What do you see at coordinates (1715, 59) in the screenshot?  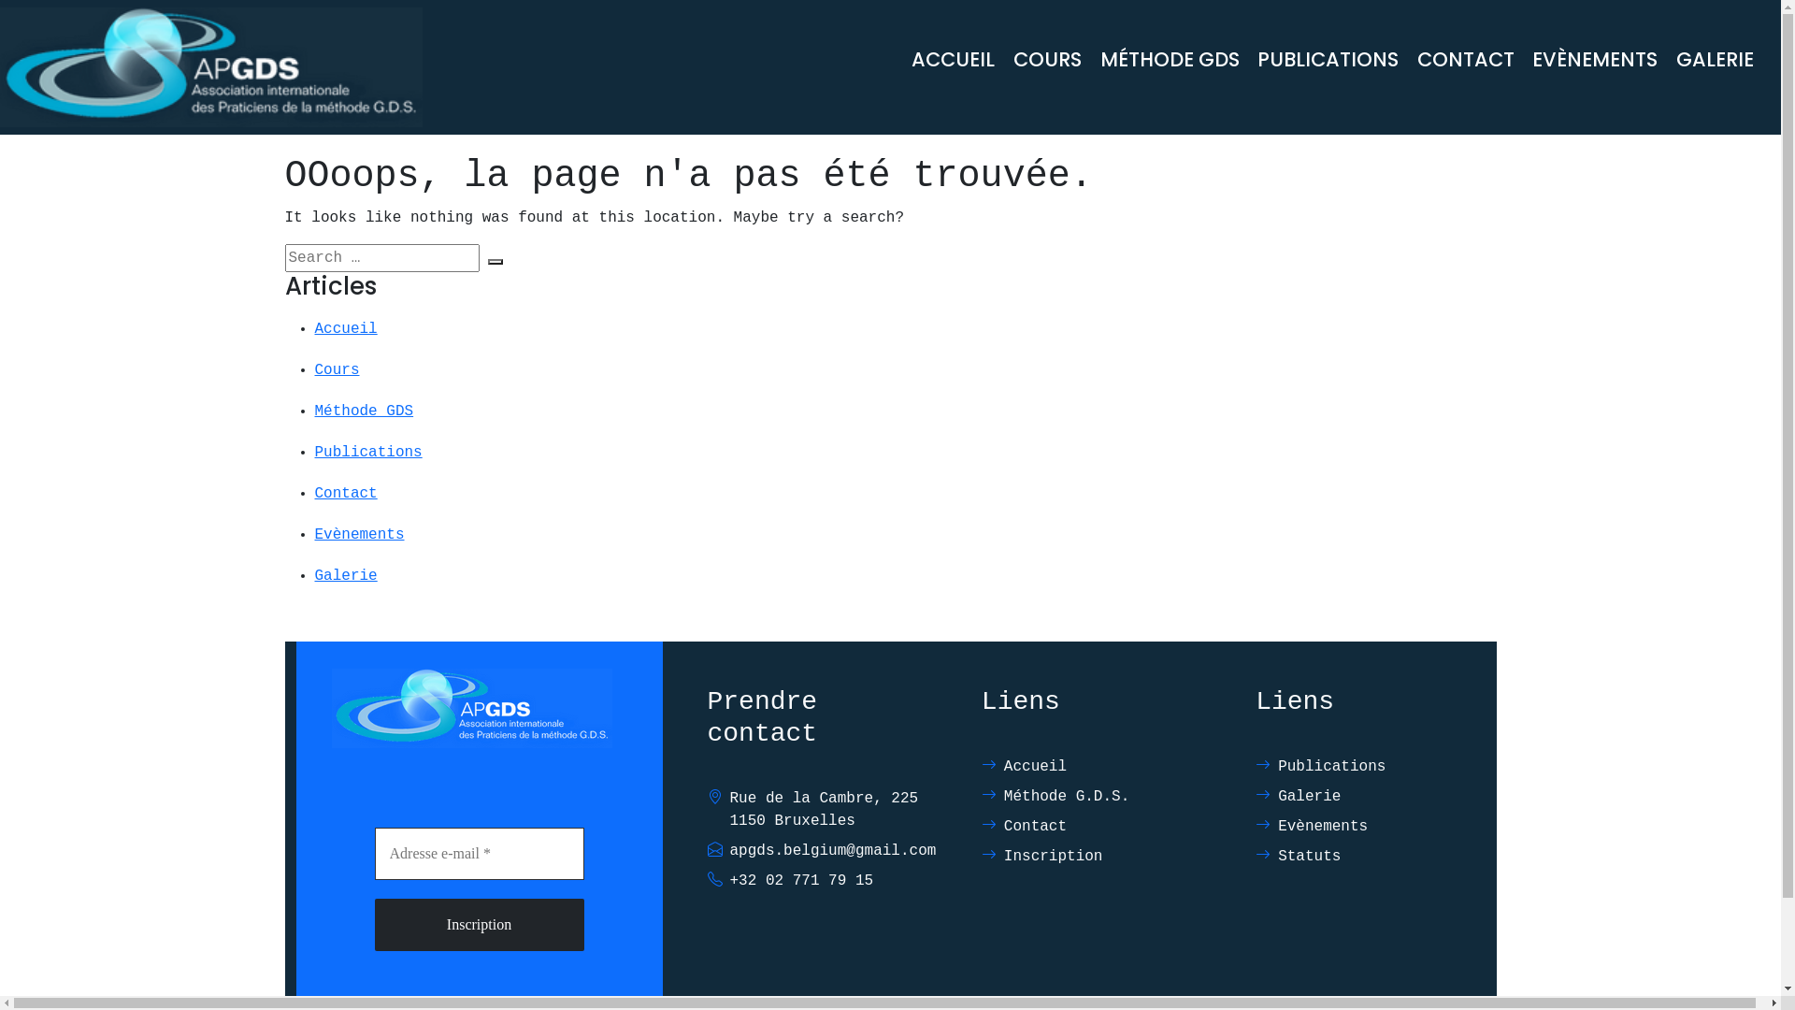 I see `GALERIE` at bounding box center [1715, 59].